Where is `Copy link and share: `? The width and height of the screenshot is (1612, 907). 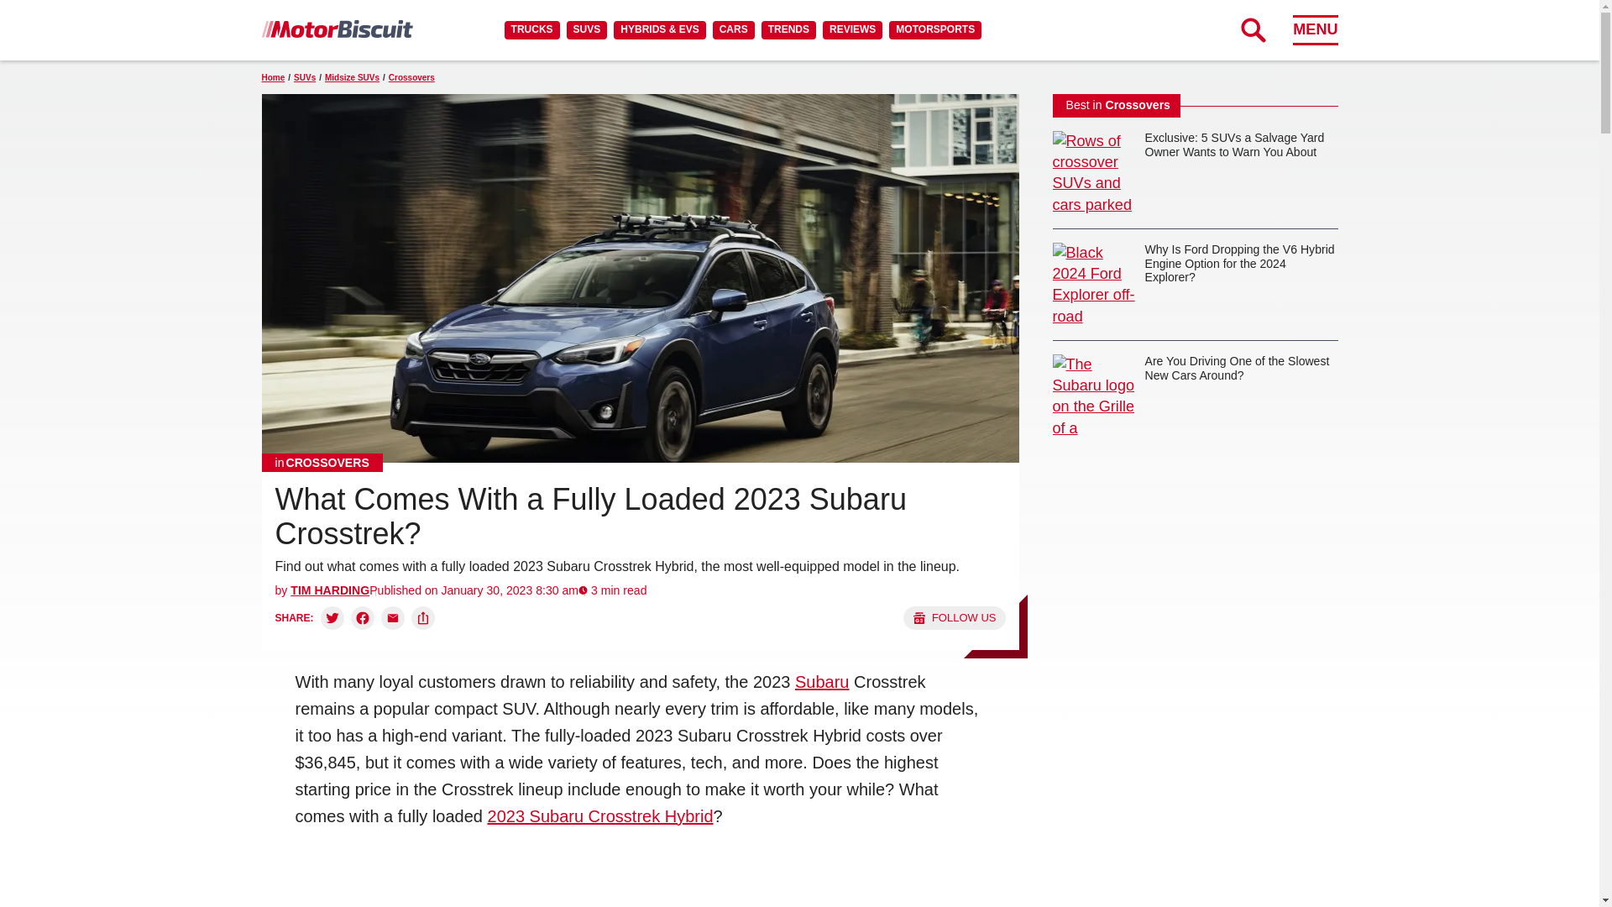
Copy link and share:  is located at coordinates (423, 618).